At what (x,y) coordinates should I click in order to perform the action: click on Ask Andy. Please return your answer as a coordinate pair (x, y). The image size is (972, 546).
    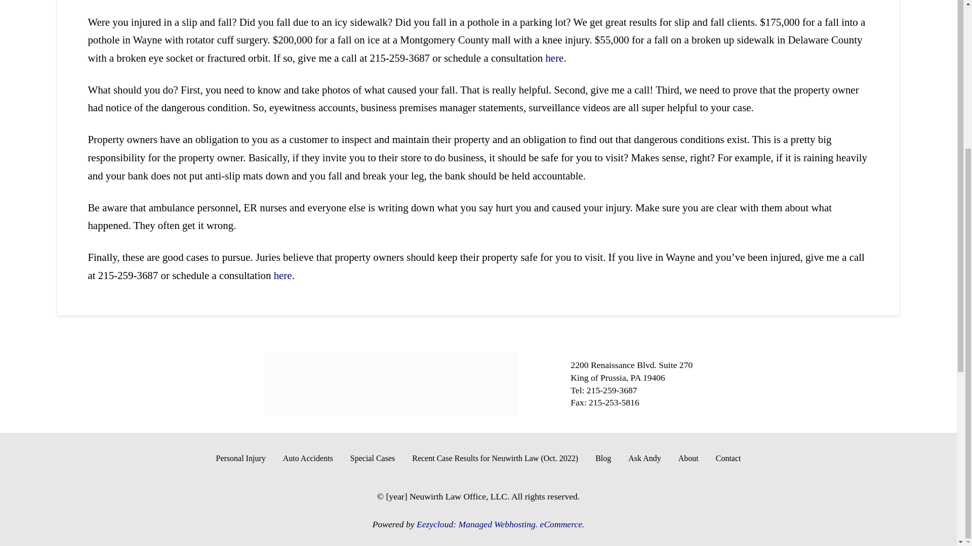
    Looking at the image, I should click on (644, 459).